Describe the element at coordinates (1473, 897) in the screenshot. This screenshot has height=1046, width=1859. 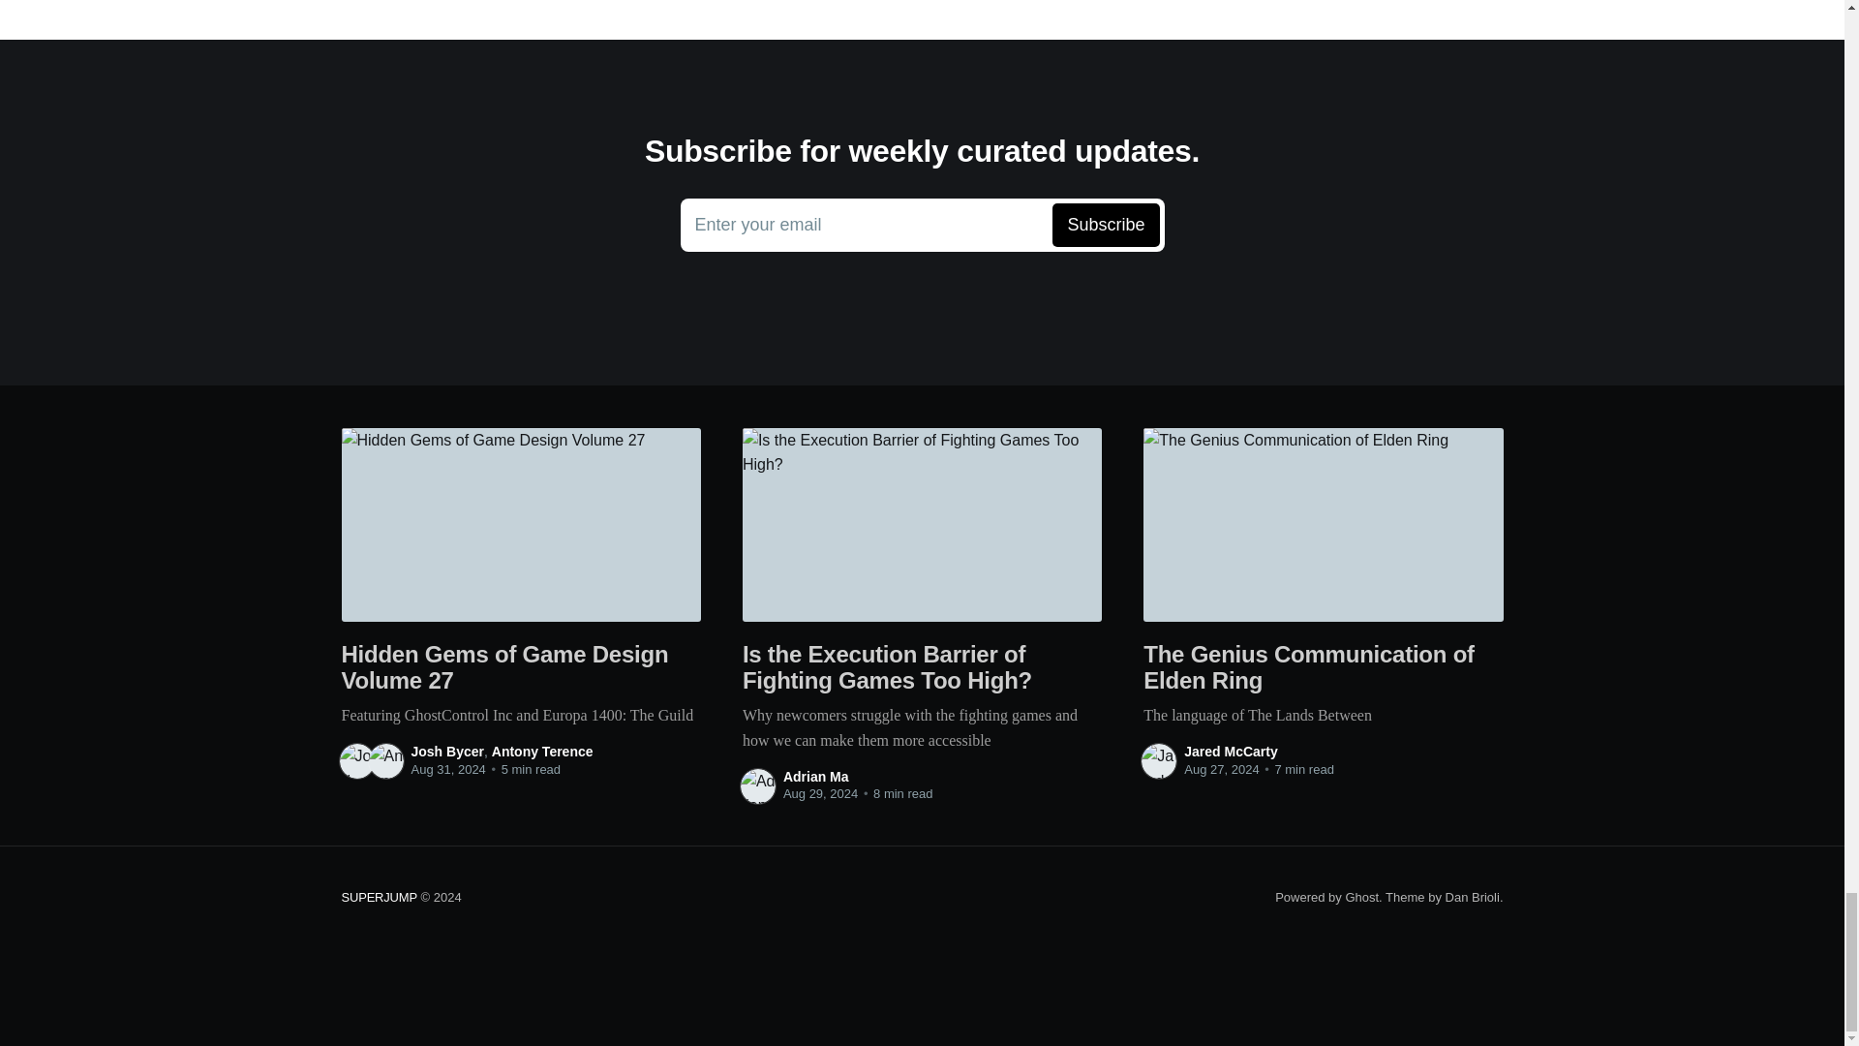
I see `Josh Bycer` at that location.